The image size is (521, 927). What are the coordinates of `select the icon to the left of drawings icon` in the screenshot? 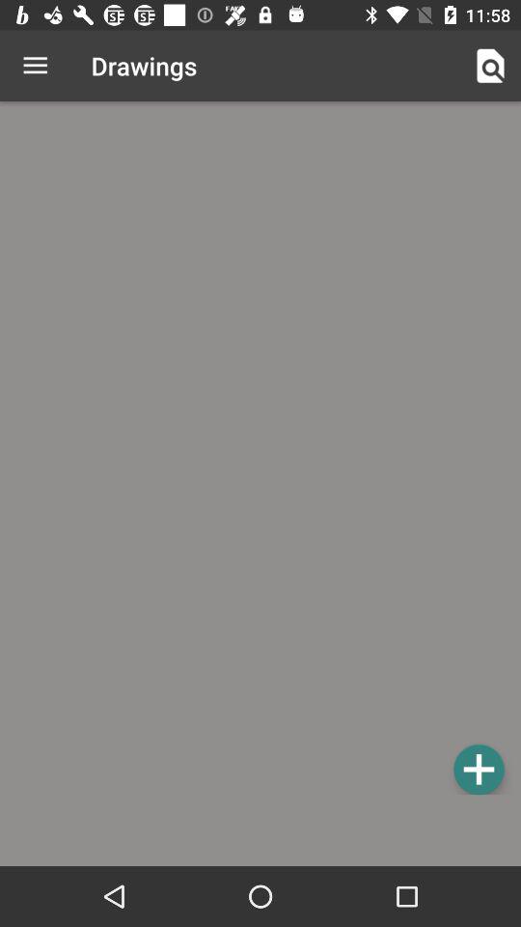 It's located at (35, 66).